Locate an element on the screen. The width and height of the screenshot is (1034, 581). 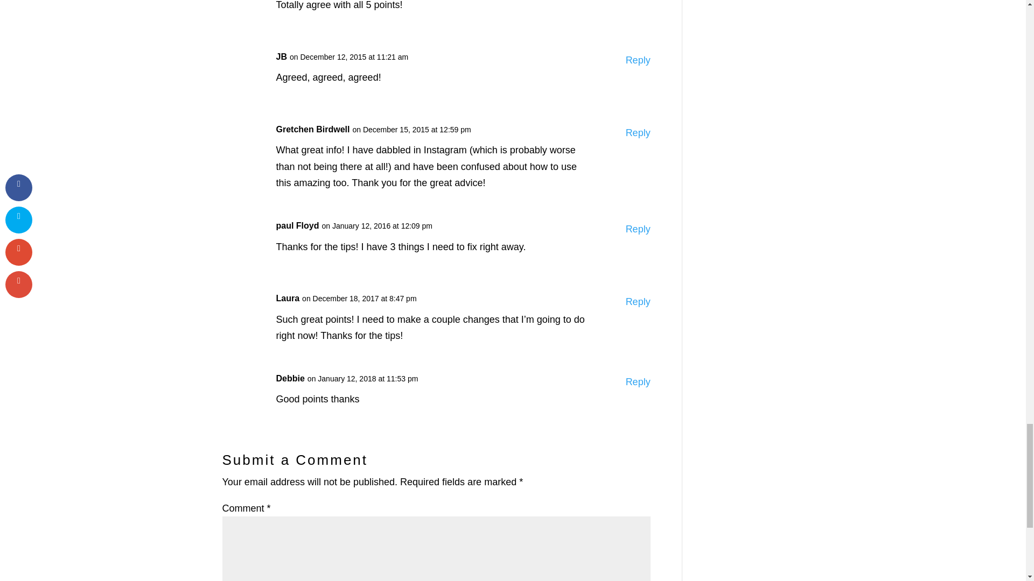
JB is located at coordinates (281, 57).